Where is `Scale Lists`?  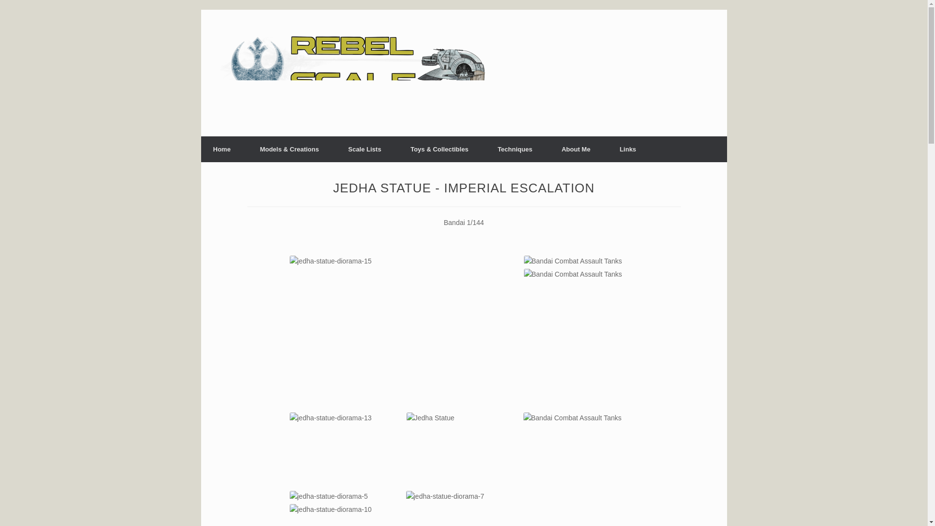
Scale Lists is located at coordinates (364, 149).